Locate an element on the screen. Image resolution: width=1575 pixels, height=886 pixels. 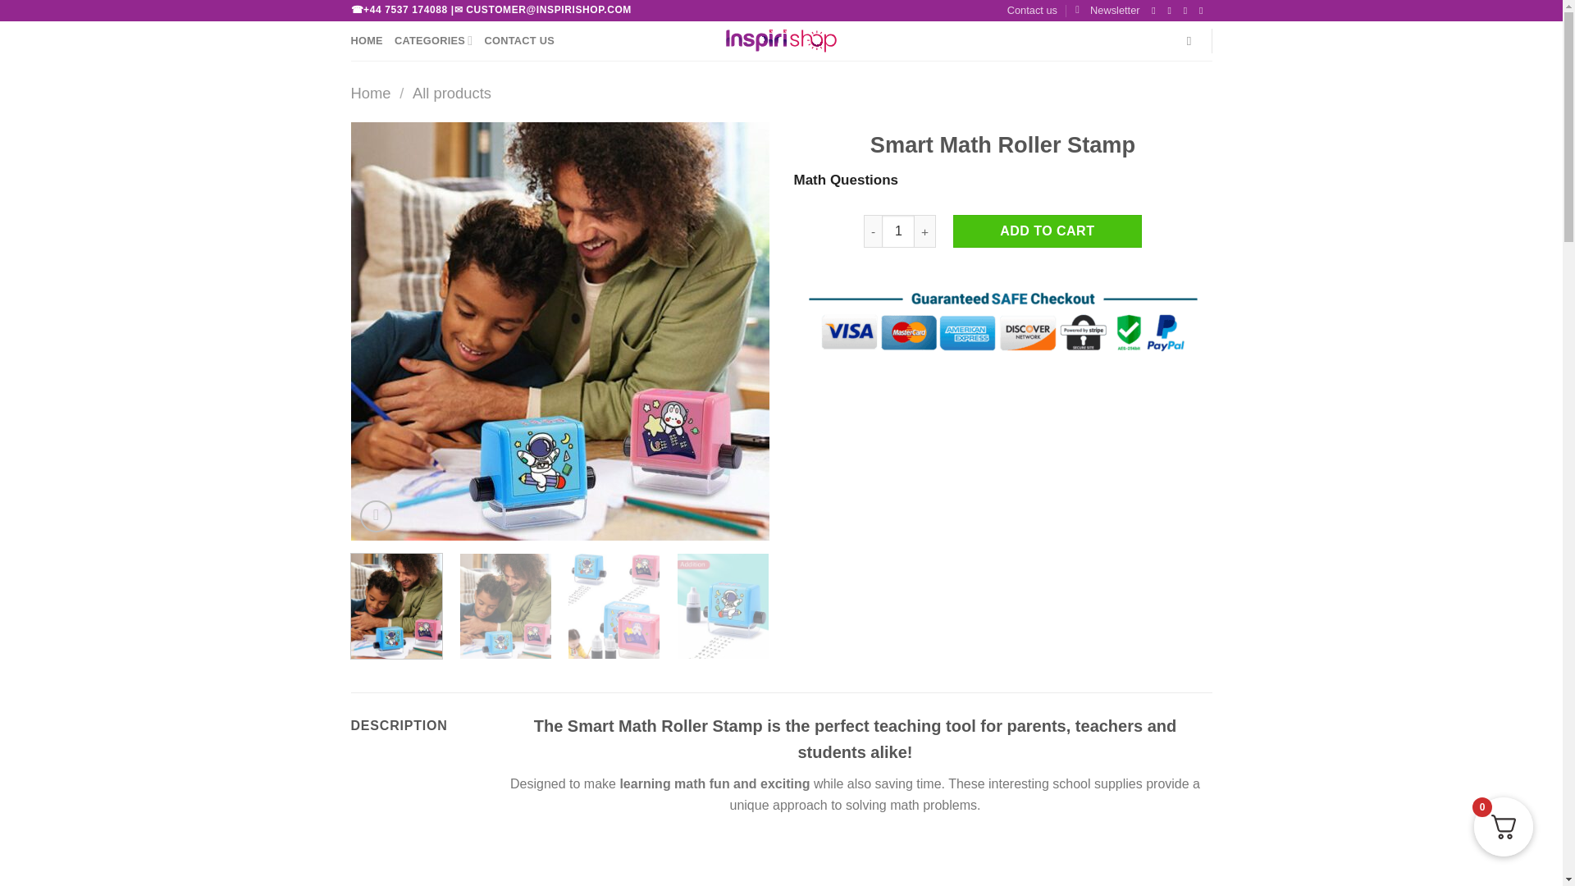
Home is located at coordinates (371, 93).